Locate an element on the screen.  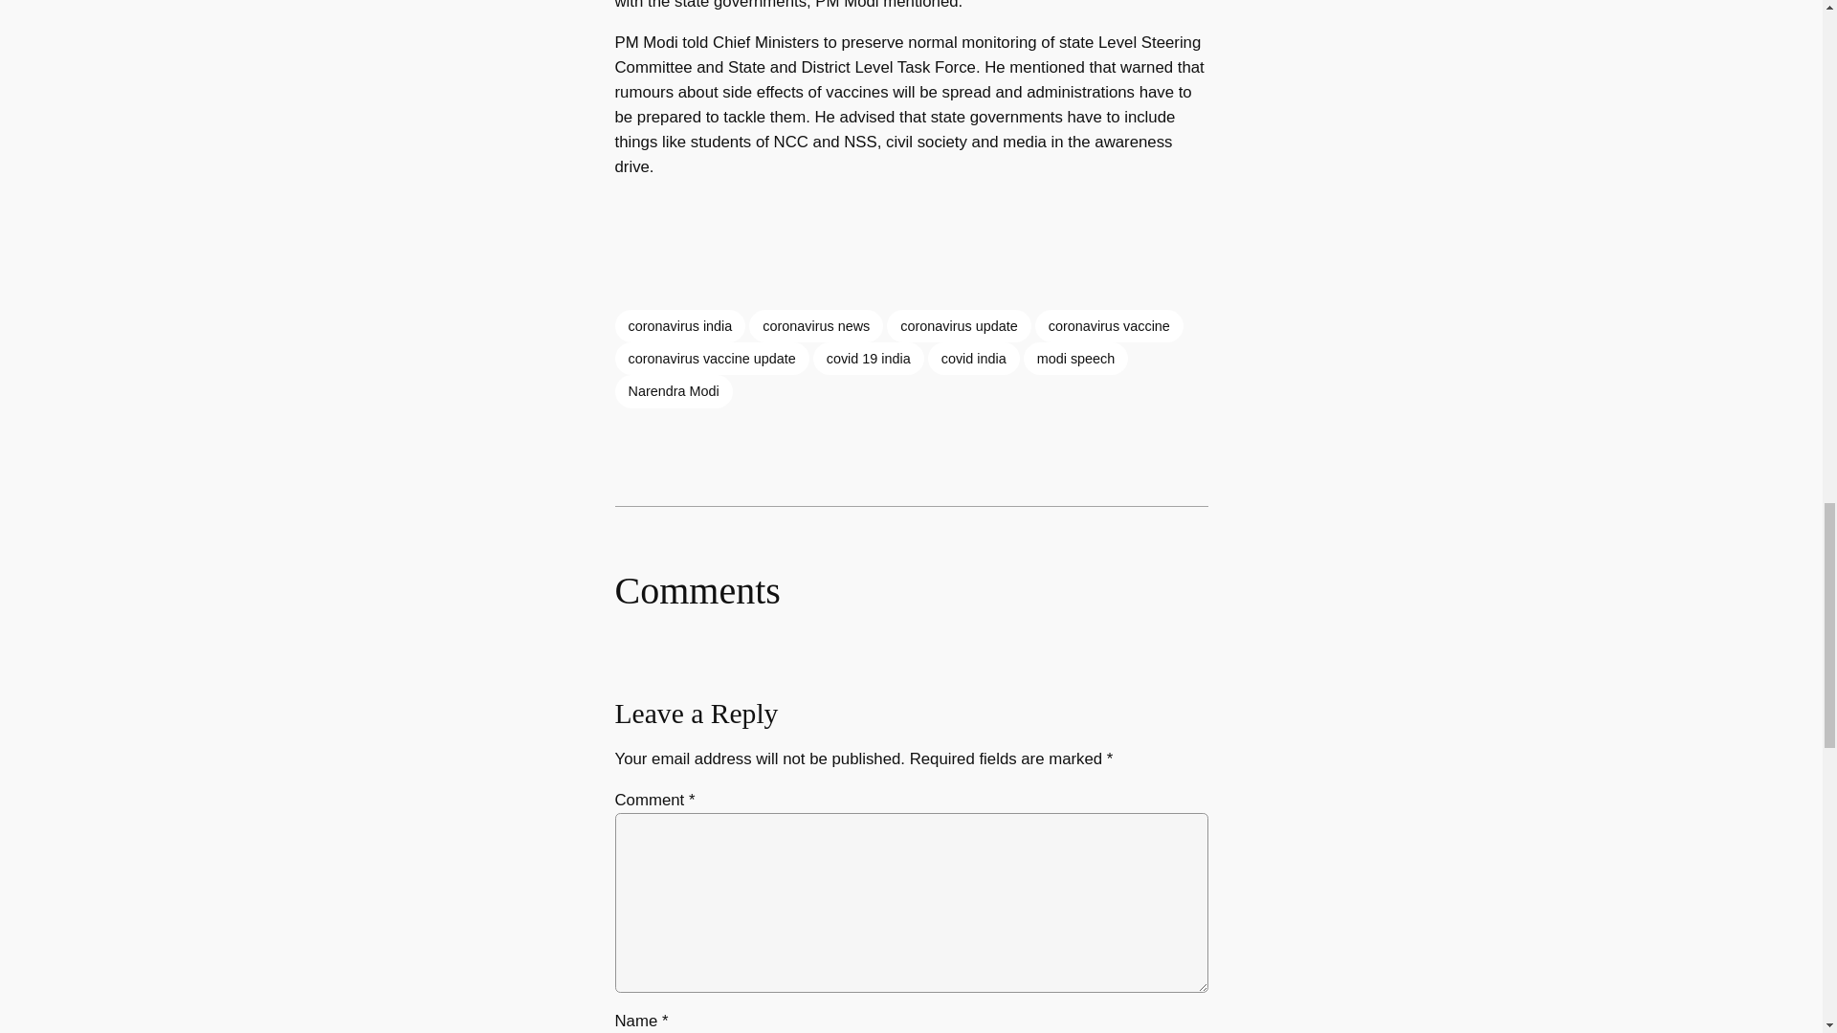
coronavirus vaccine is located at coordinates (1109, 325).